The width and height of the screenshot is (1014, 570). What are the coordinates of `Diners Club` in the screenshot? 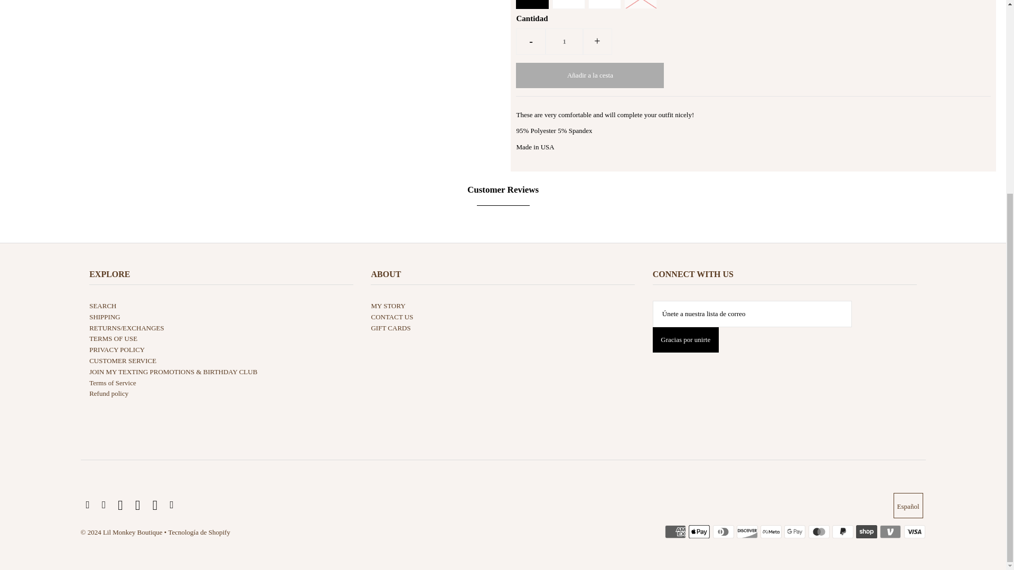 It's located at (724, 531).